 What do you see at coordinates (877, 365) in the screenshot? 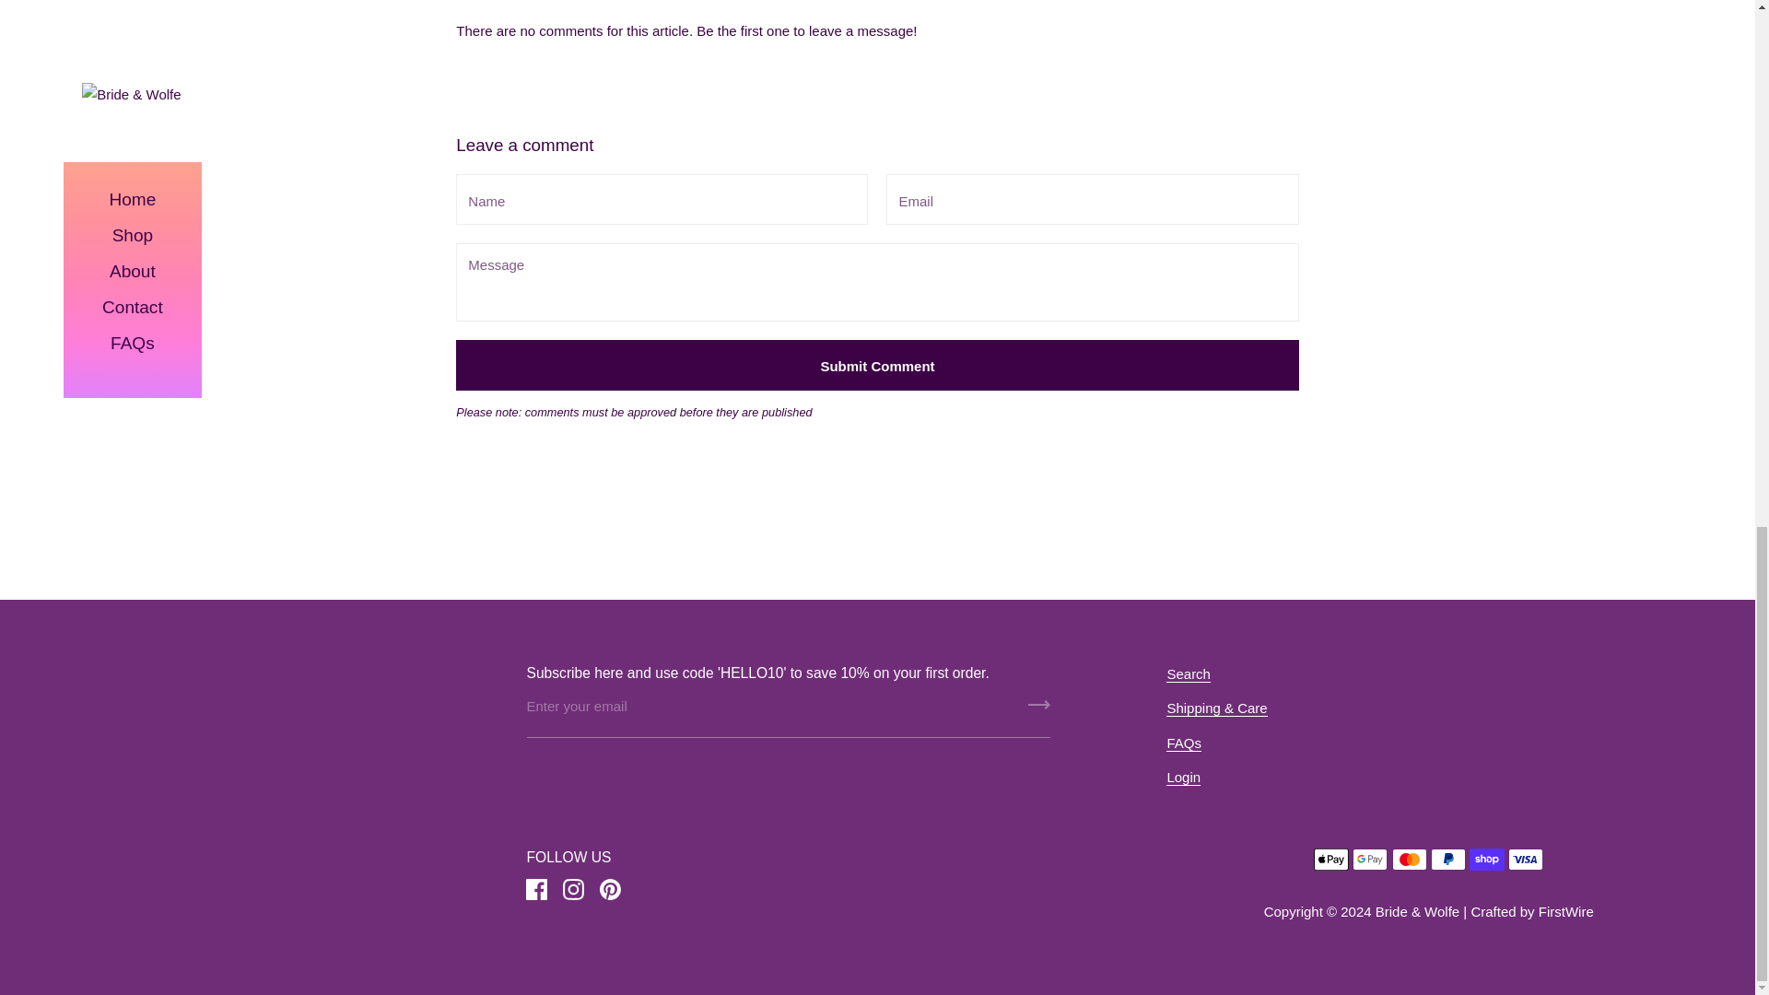
I see `Submit Comment` at bounding box center [877, 365].